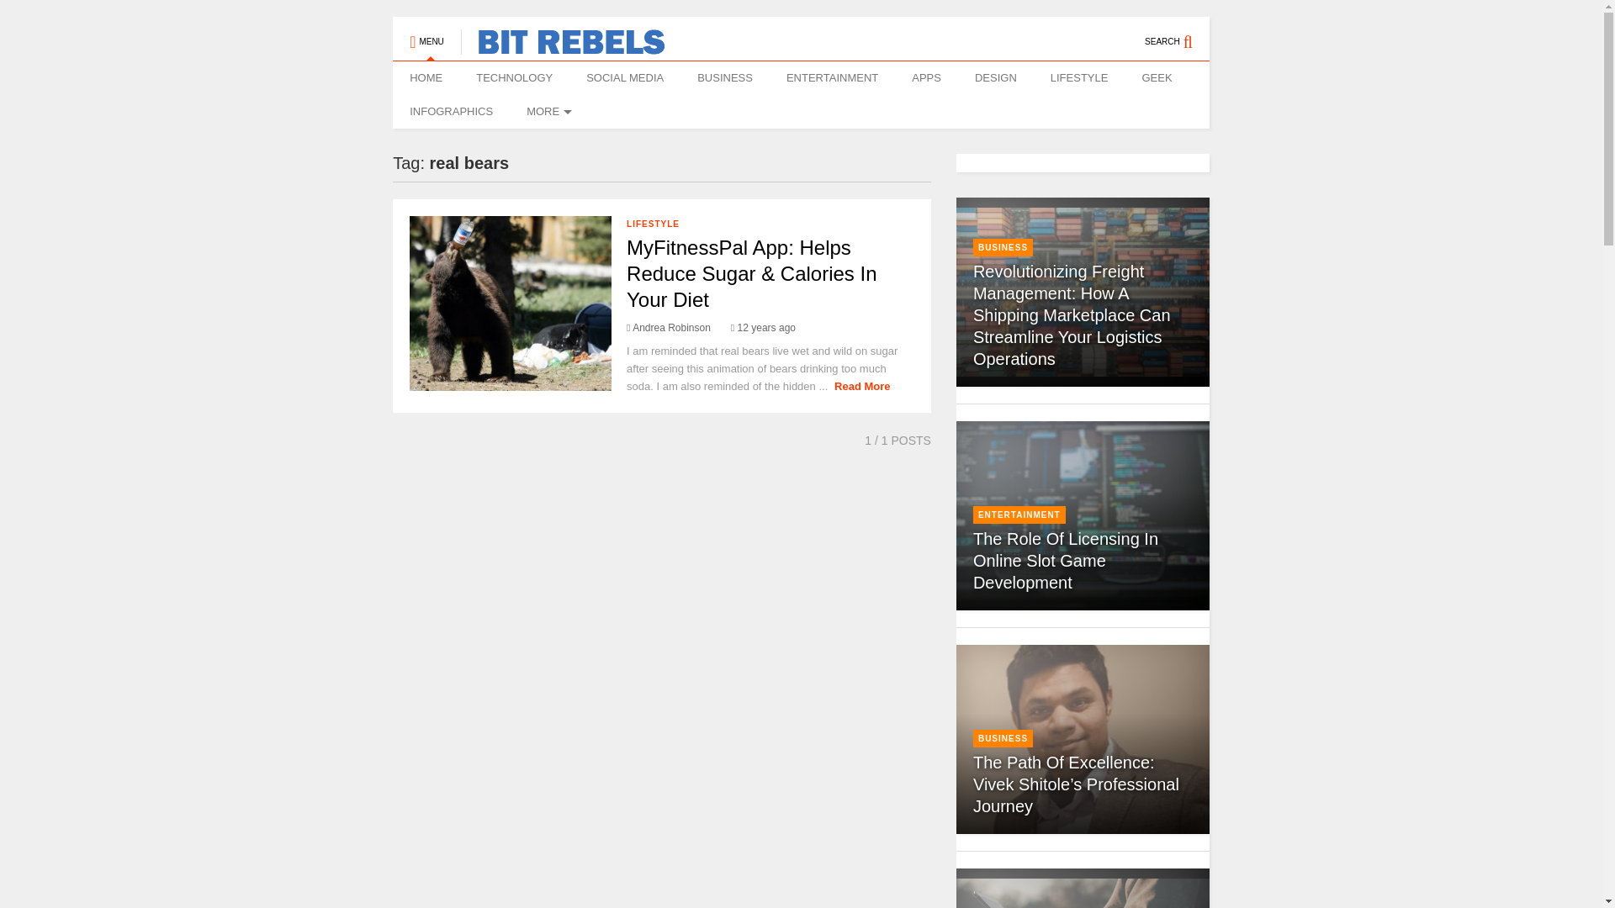 Image resolution: width=1615 pixels, height=908 pixels. Describe the element at coordinates (1178, 34) in the screenshot. I see `SEARCH` at that location.